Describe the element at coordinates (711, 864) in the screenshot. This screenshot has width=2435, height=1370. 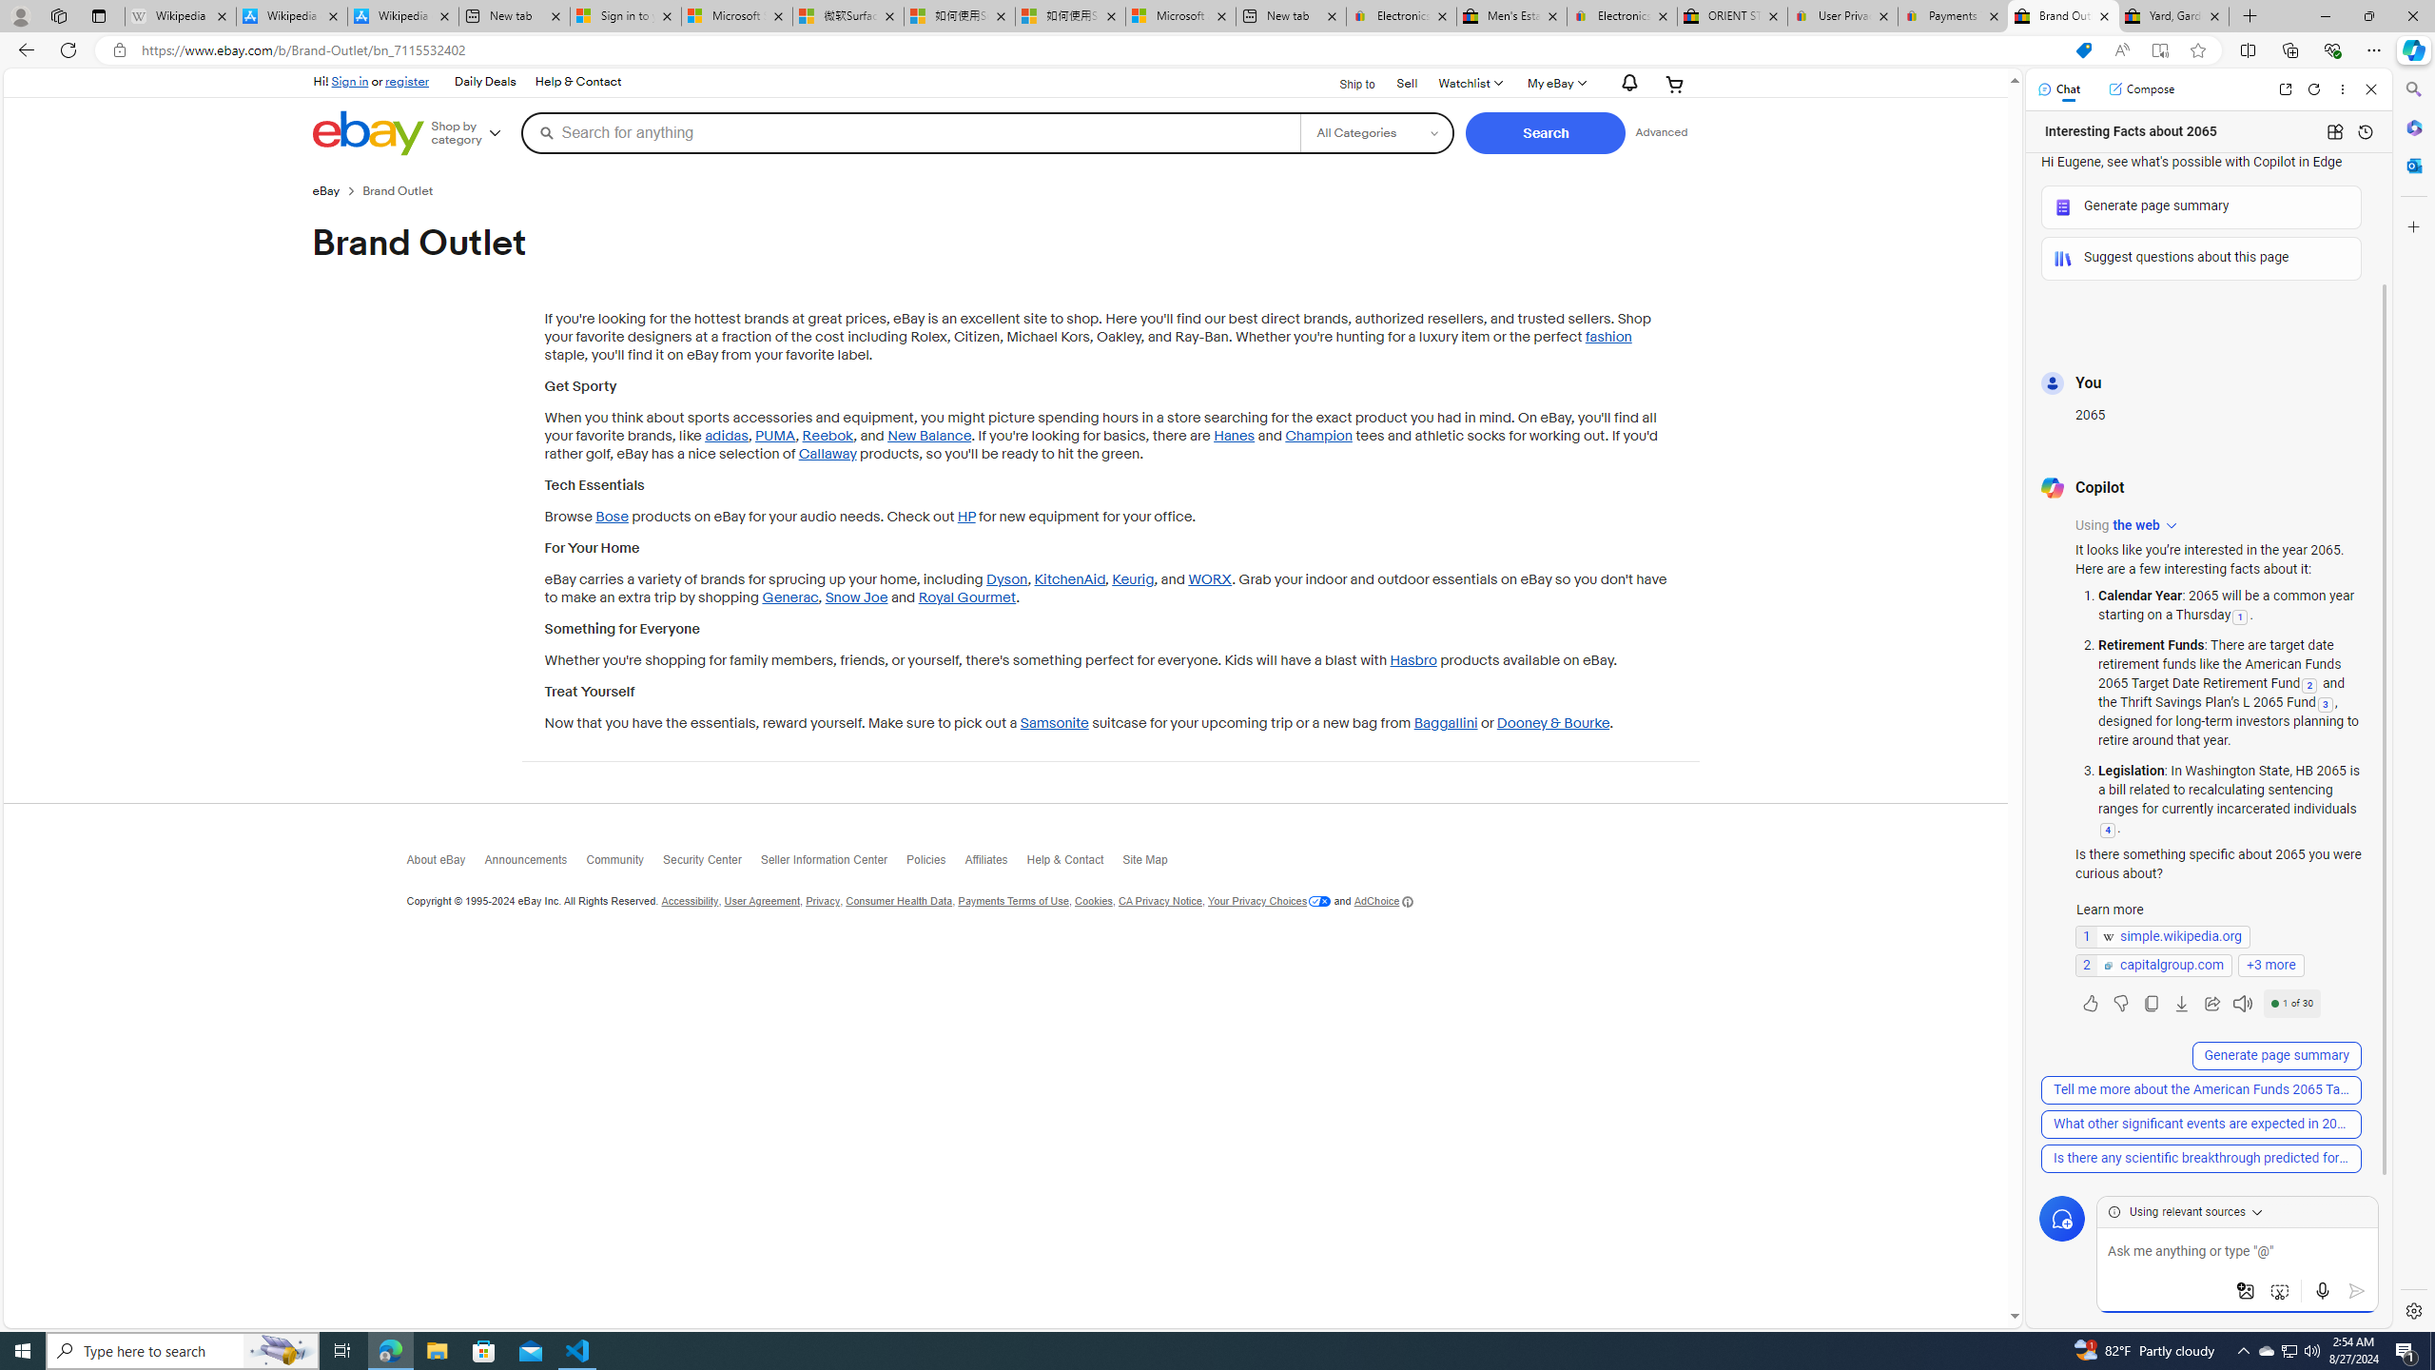
I see `Security Center` at that location.